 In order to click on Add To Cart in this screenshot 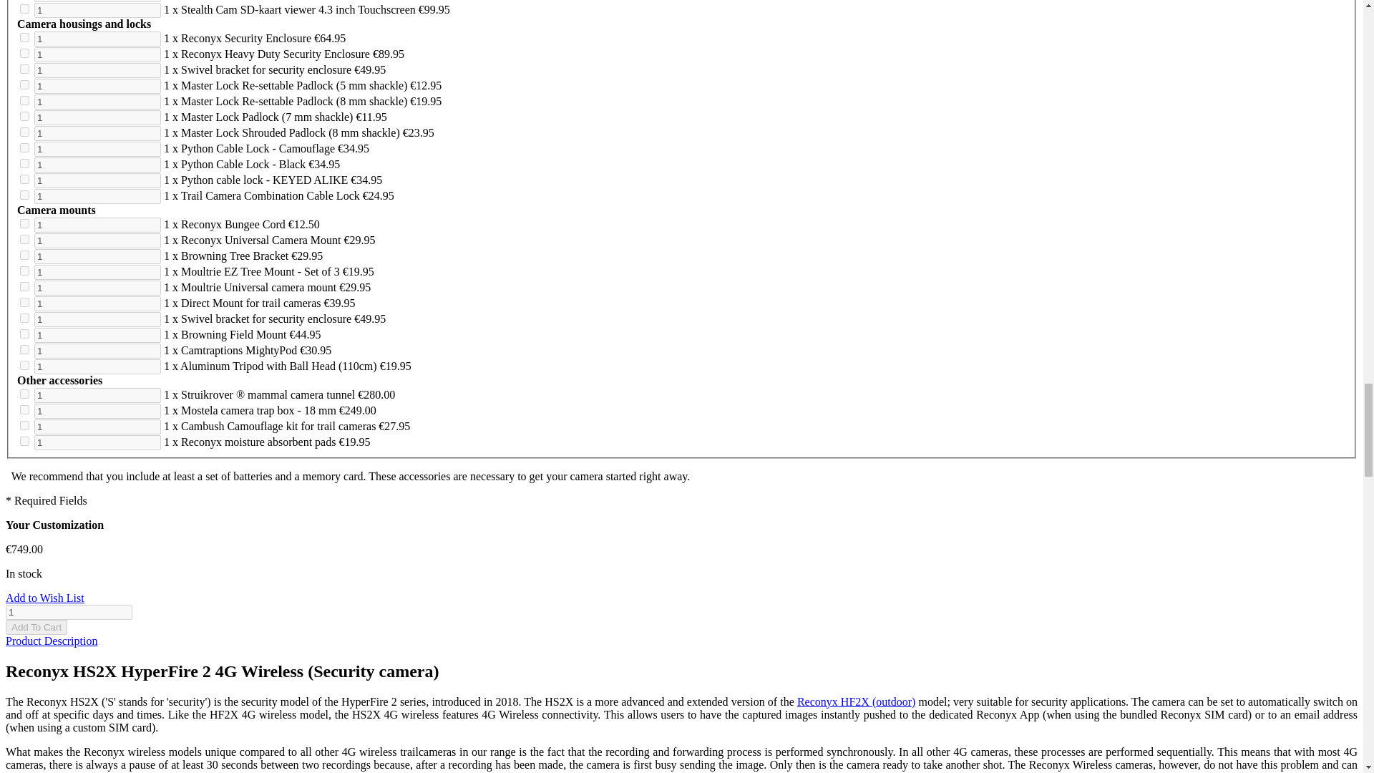, I will do `click(36, 627)`.